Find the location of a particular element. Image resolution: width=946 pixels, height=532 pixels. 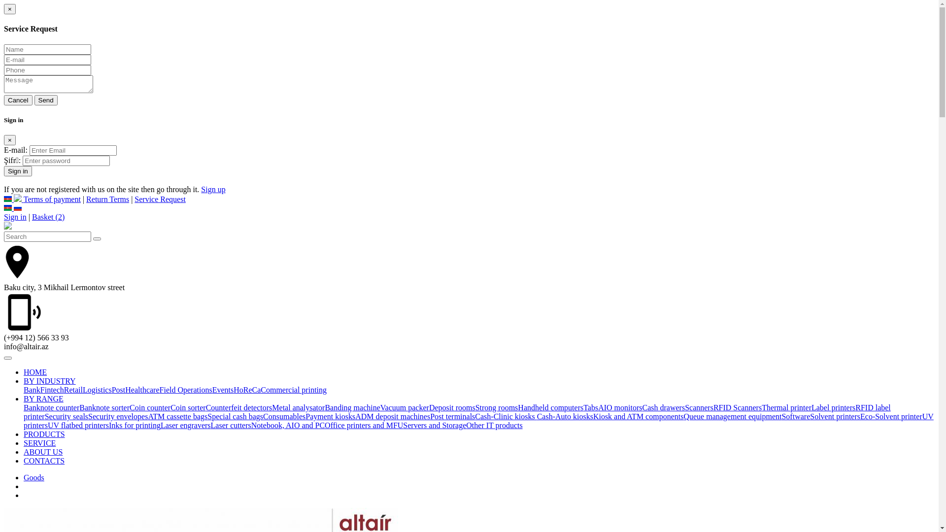

BY RANGE is located at coordinates (43, 399).